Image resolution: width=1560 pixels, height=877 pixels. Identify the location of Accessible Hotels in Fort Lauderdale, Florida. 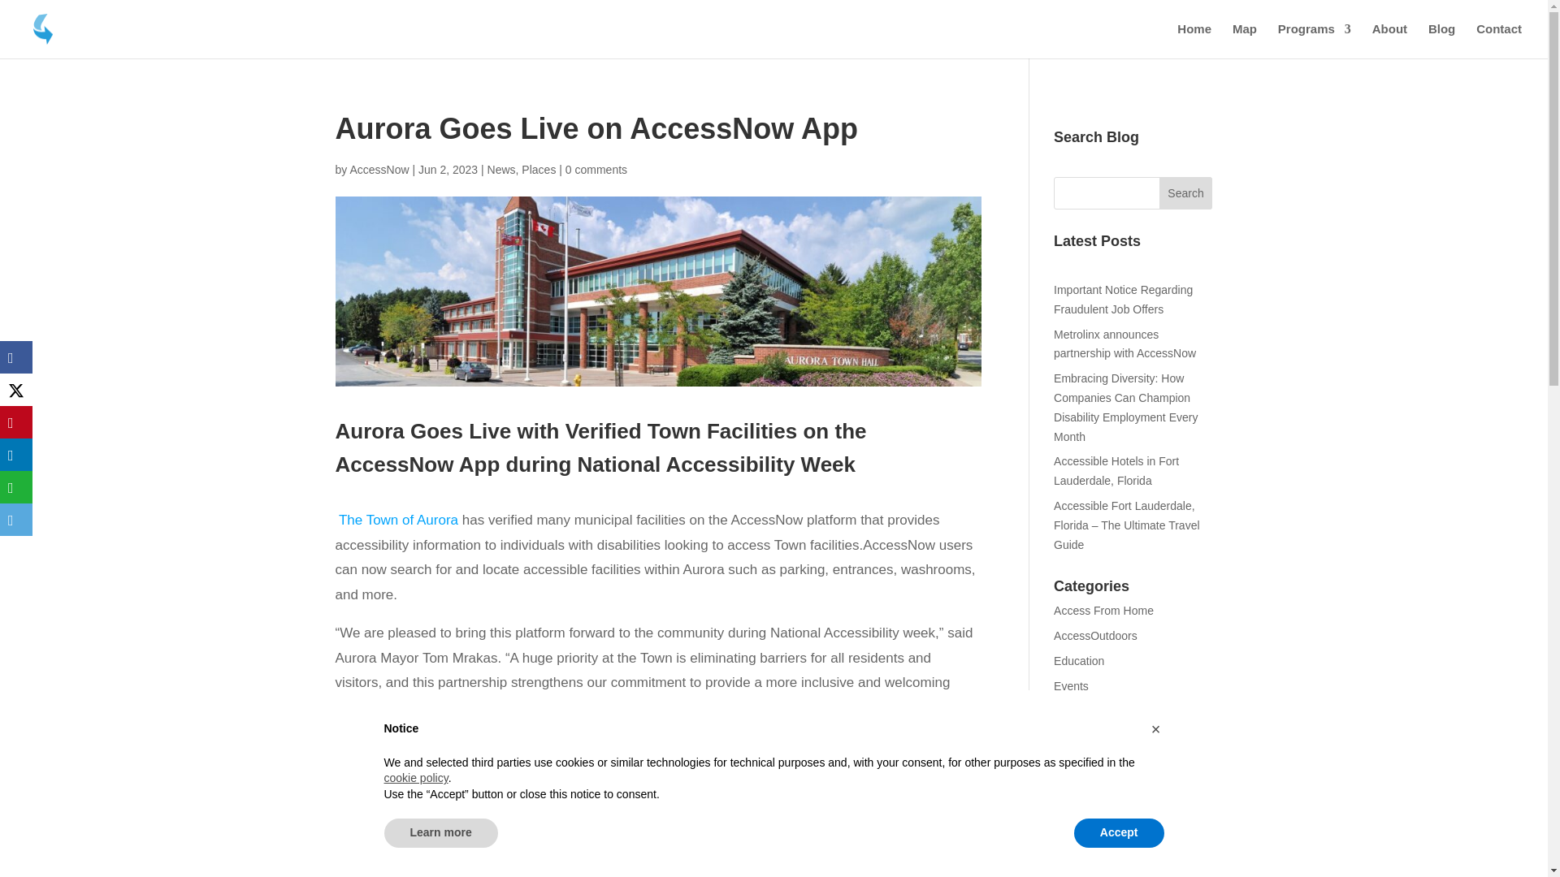
(1116, 471).